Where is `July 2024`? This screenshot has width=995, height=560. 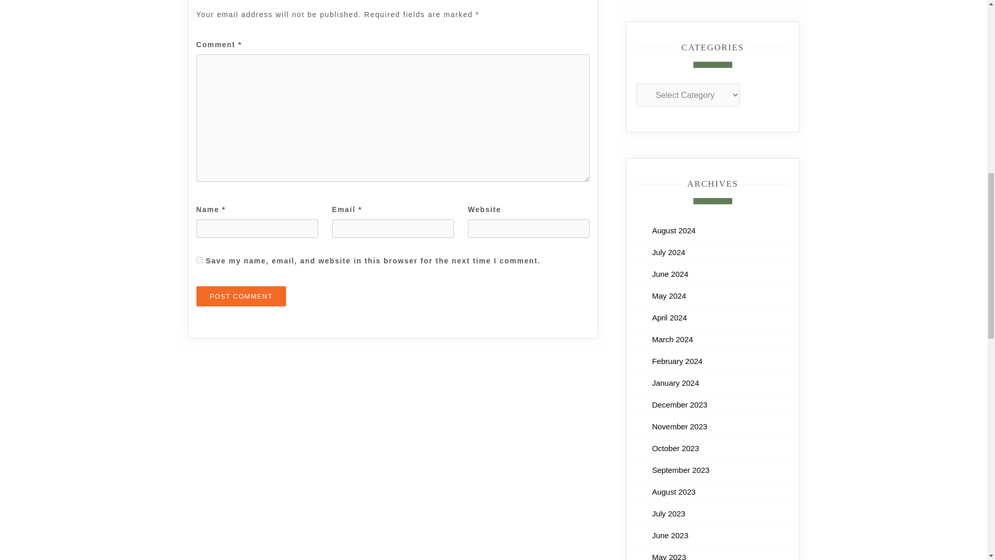
July 2024 is located at coordinates (669, 252).